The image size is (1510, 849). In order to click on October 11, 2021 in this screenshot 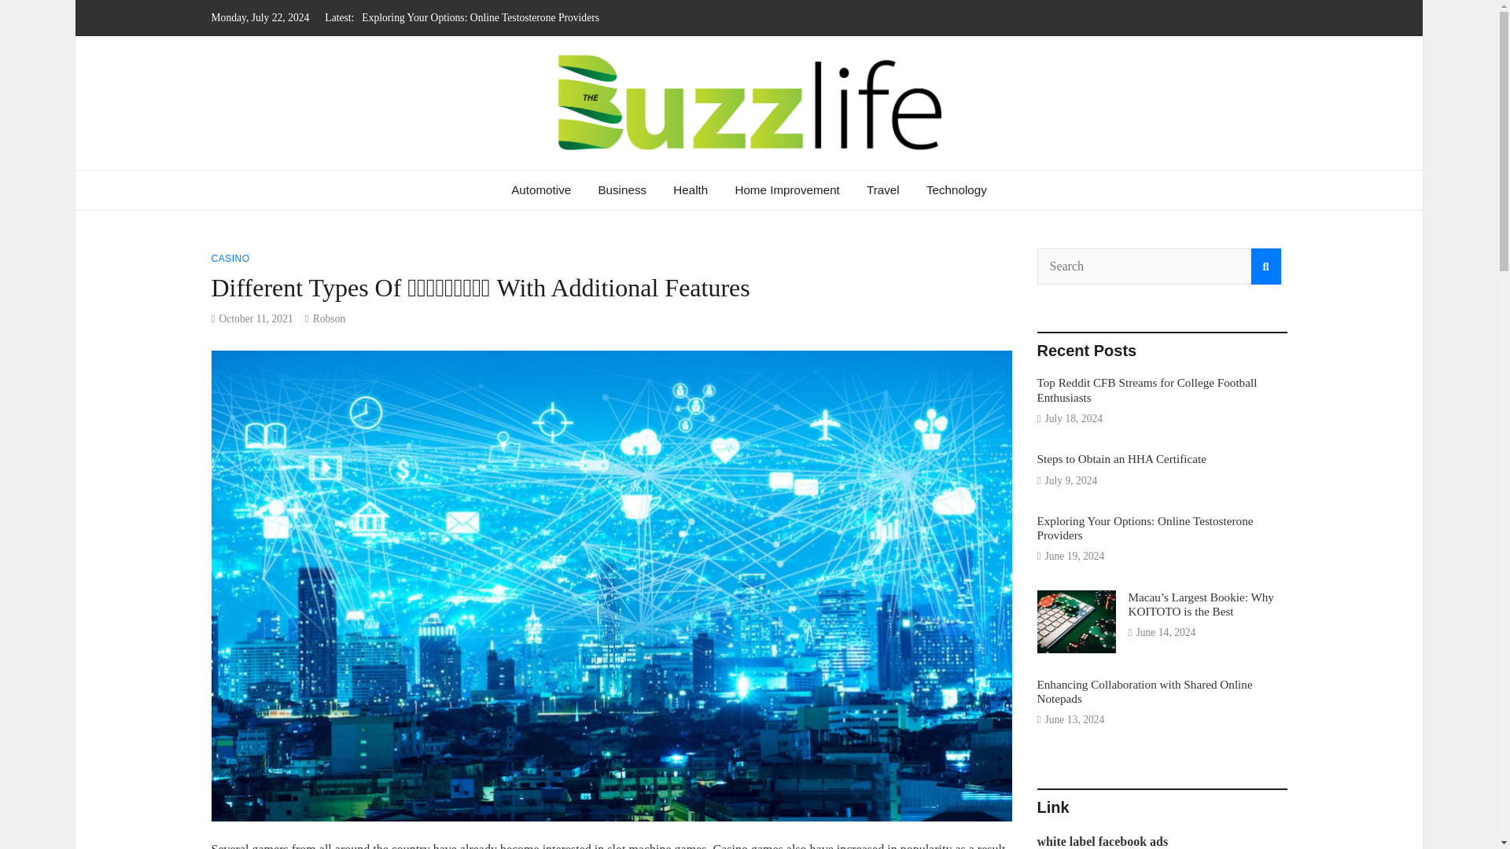, I will do `click(256, 318)`.